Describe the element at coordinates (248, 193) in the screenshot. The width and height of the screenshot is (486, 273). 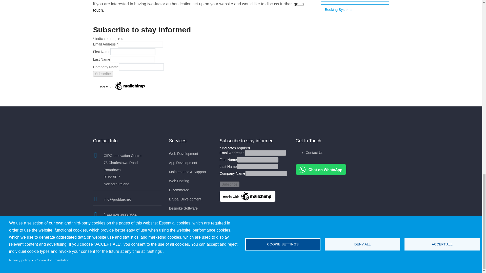
I see `Mailchimp - email marketing made easy and fun` at that location.